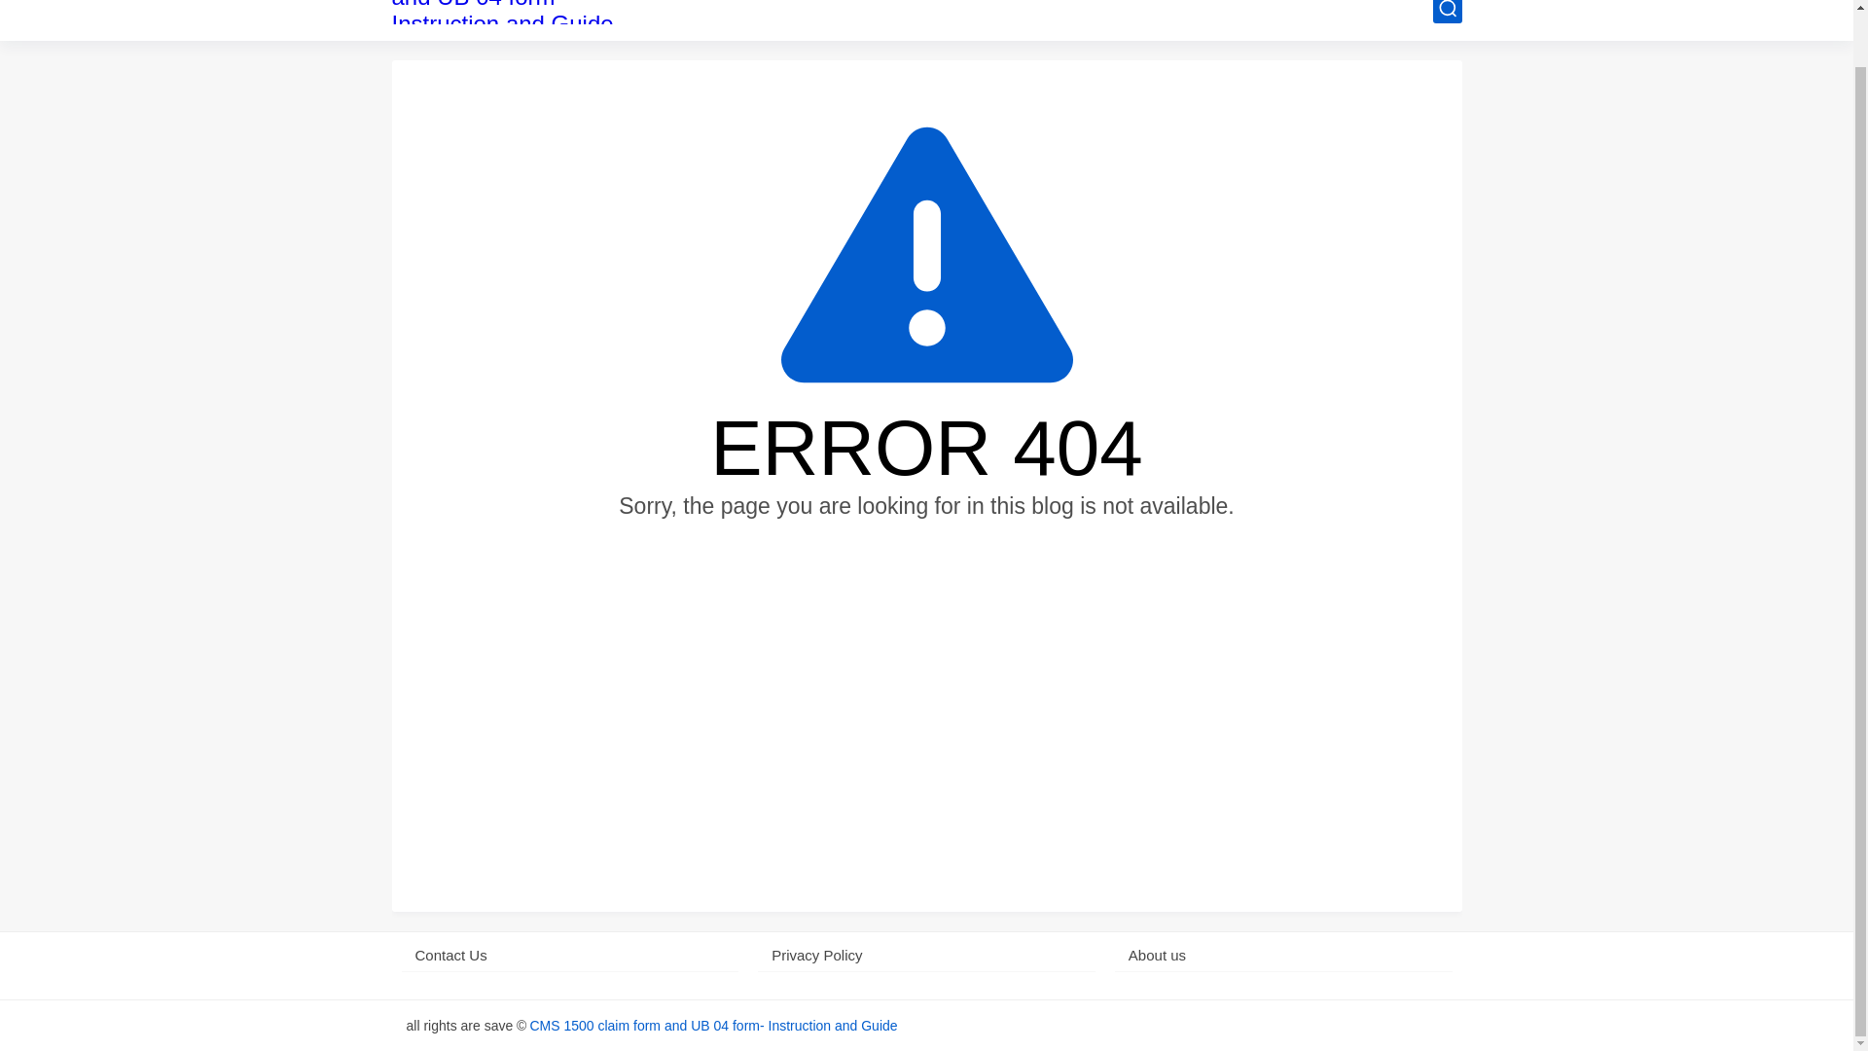 Image resolution: width=1868 pixels, height=1051 pixels. What do you see at coordinates (512, 12) in the screenshot?
I see `CMS 1500 claim form and UB 04 form- Instruction and Guide` at bounding box center [512, 12].